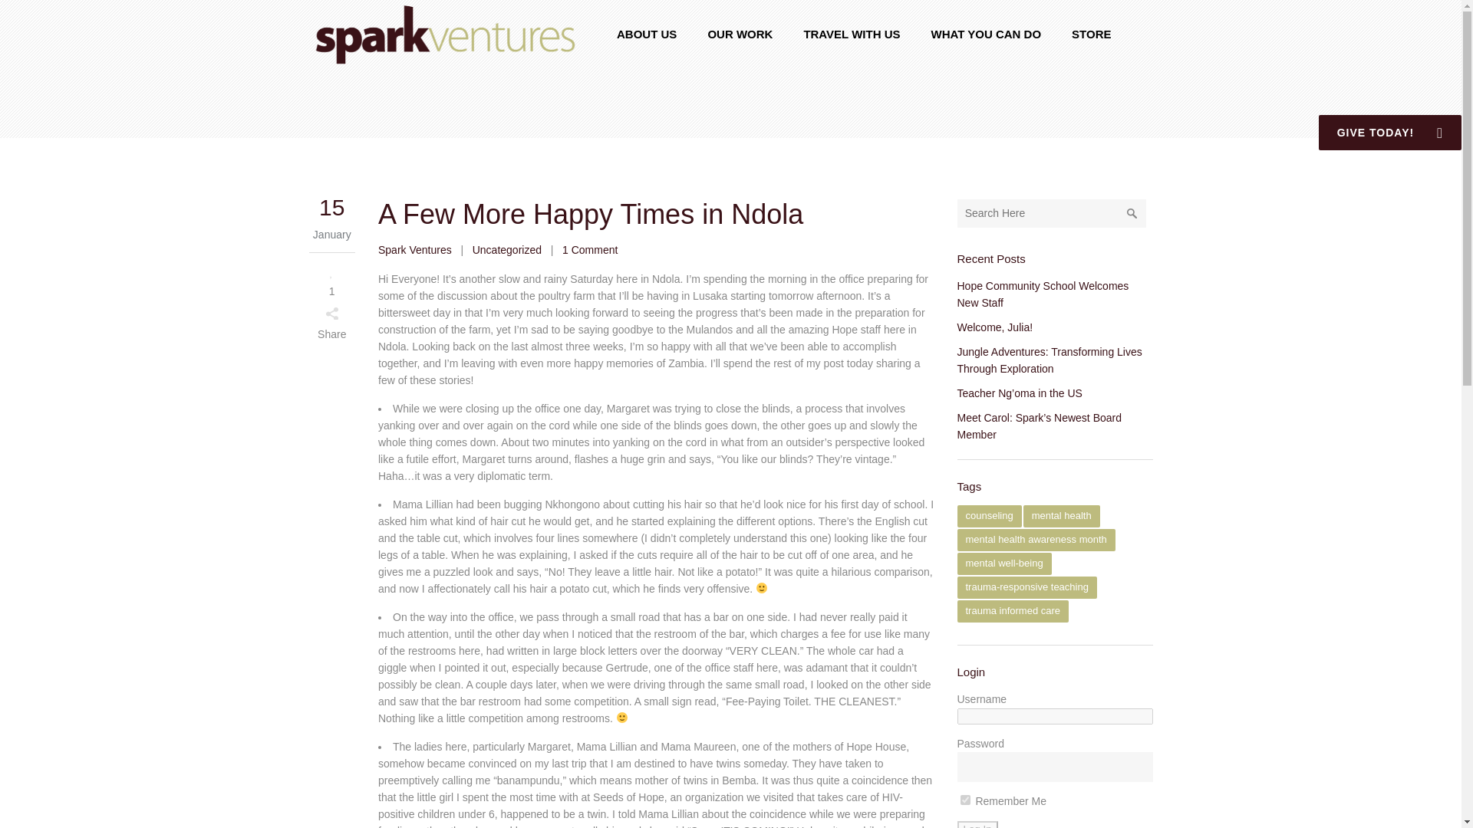  Describe the element at coordinates (1132, 213) in the screenshot. I see `Search` at that location.